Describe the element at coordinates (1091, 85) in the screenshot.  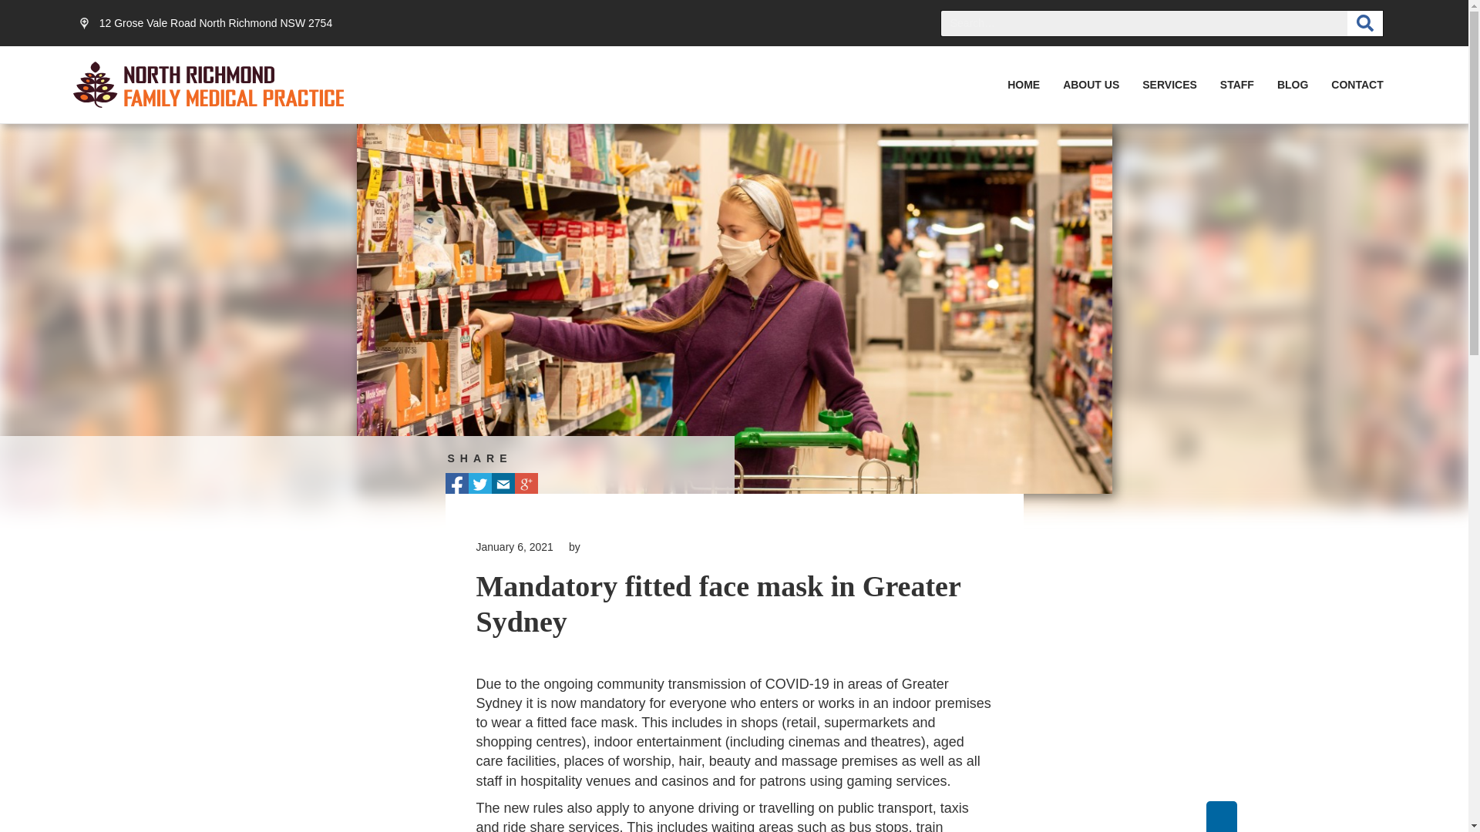
I see `ABOUT US` at that location.